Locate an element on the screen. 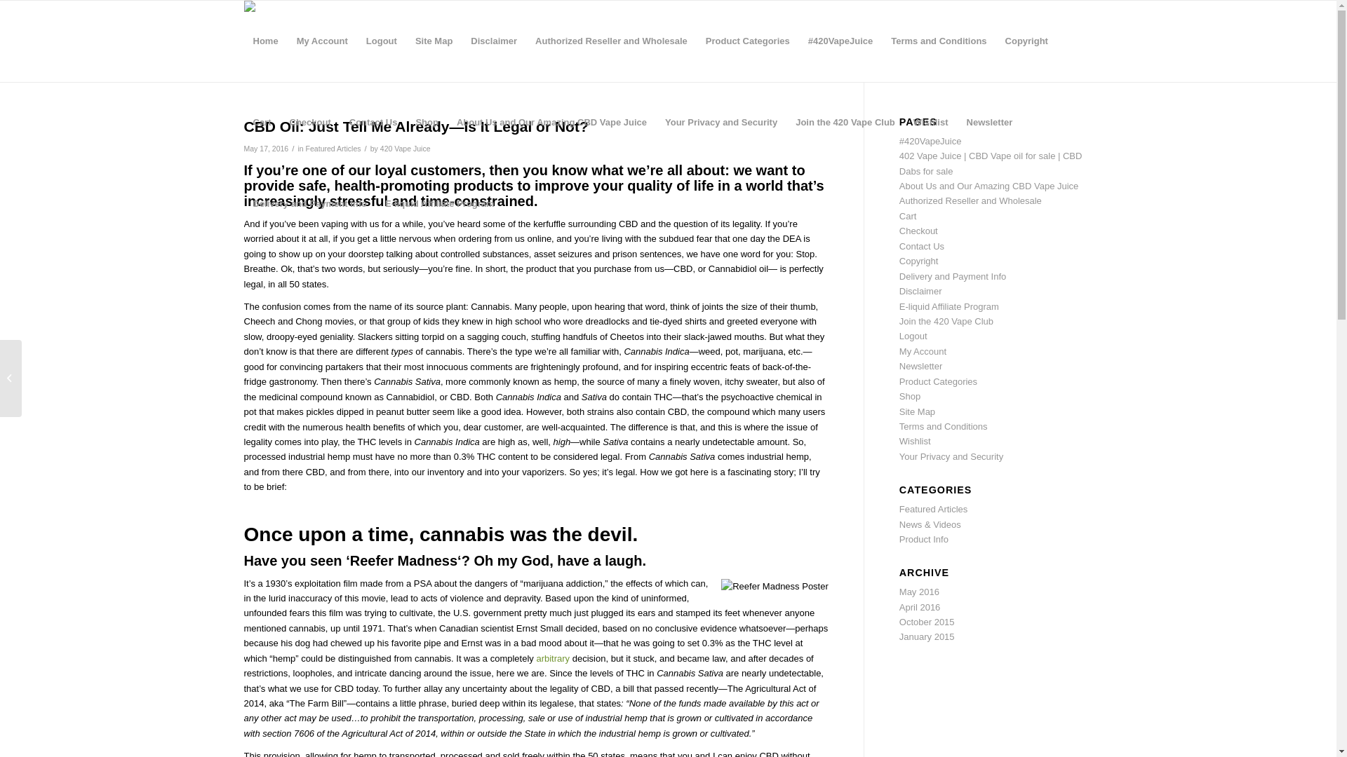 This screenshot has height=757, width=1347. Site Map is located at coordinates (434, 41).